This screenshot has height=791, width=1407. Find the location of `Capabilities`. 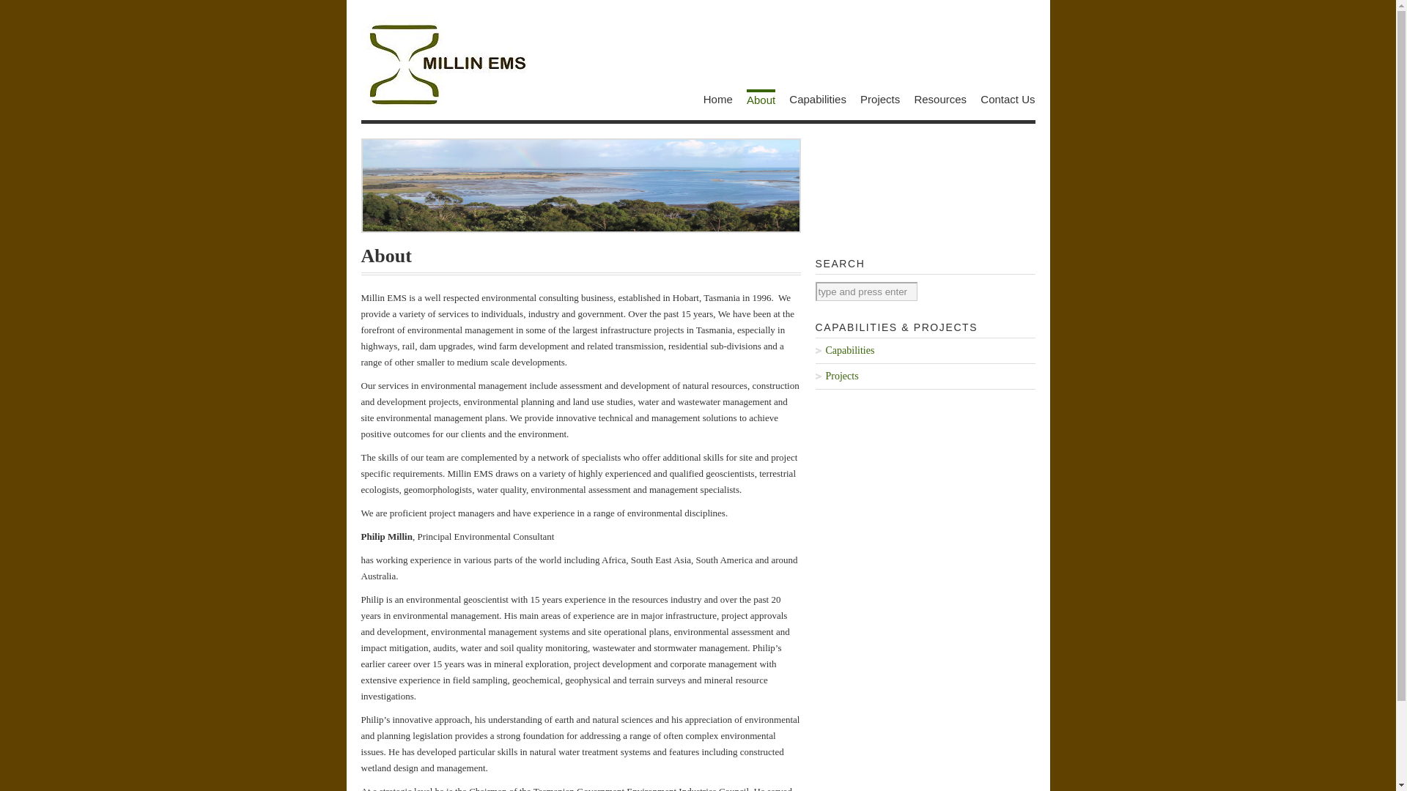

Capabilities is located at coordinates (925, 351).